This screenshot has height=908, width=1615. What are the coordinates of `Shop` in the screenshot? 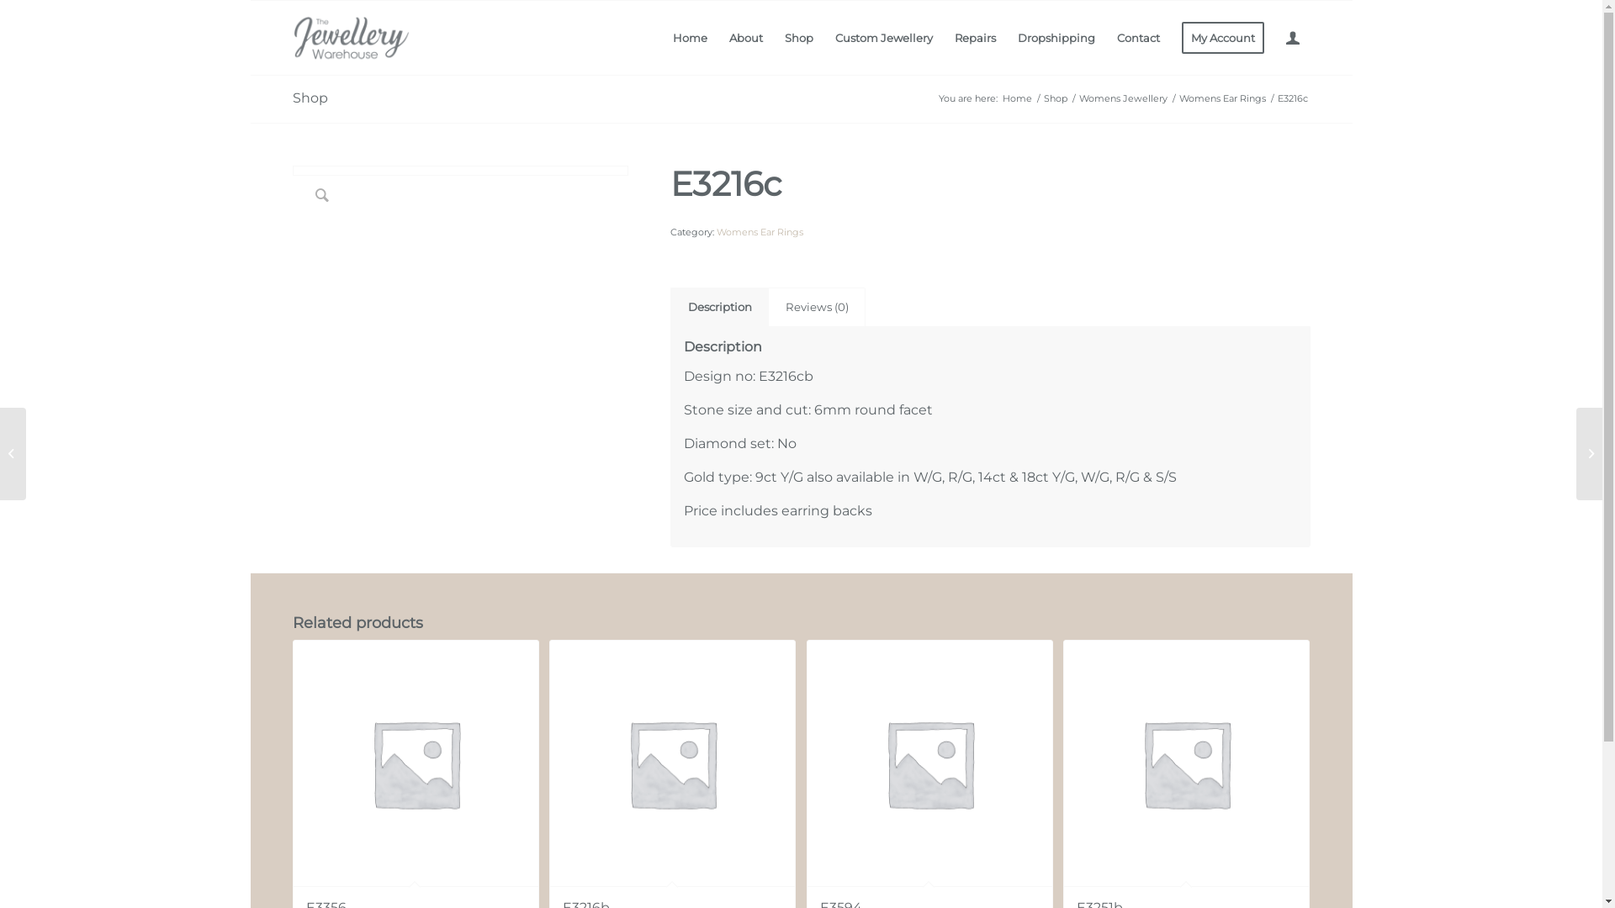 It's located at (799, 38).